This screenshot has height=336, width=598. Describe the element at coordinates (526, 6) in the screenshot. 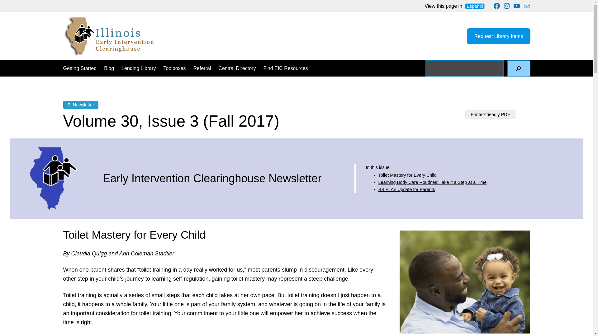

I see `Mail` at that location.